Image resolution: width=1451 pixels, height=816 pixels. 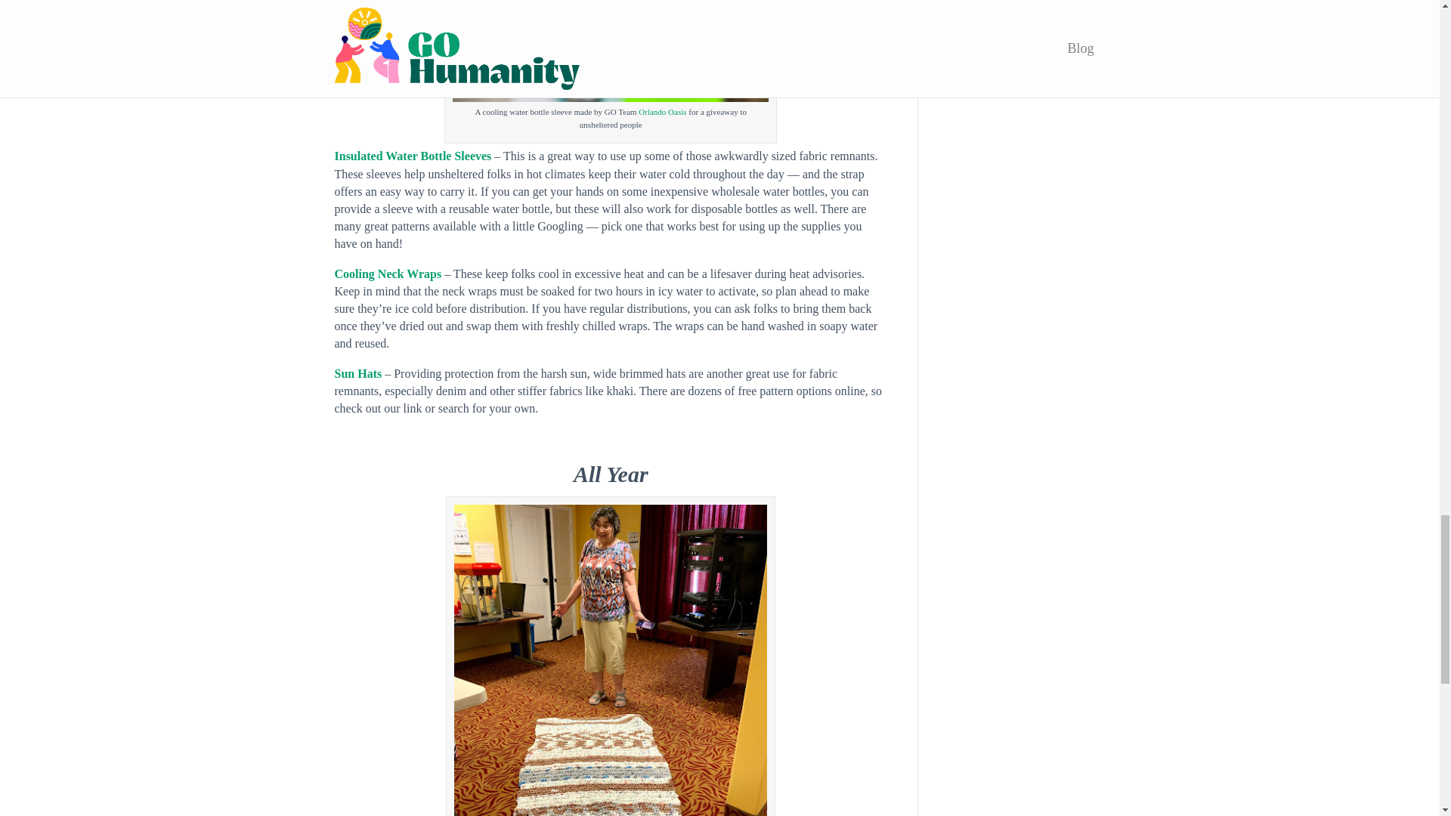 I want to click on Sun Hats, so click(x=357, y=373).